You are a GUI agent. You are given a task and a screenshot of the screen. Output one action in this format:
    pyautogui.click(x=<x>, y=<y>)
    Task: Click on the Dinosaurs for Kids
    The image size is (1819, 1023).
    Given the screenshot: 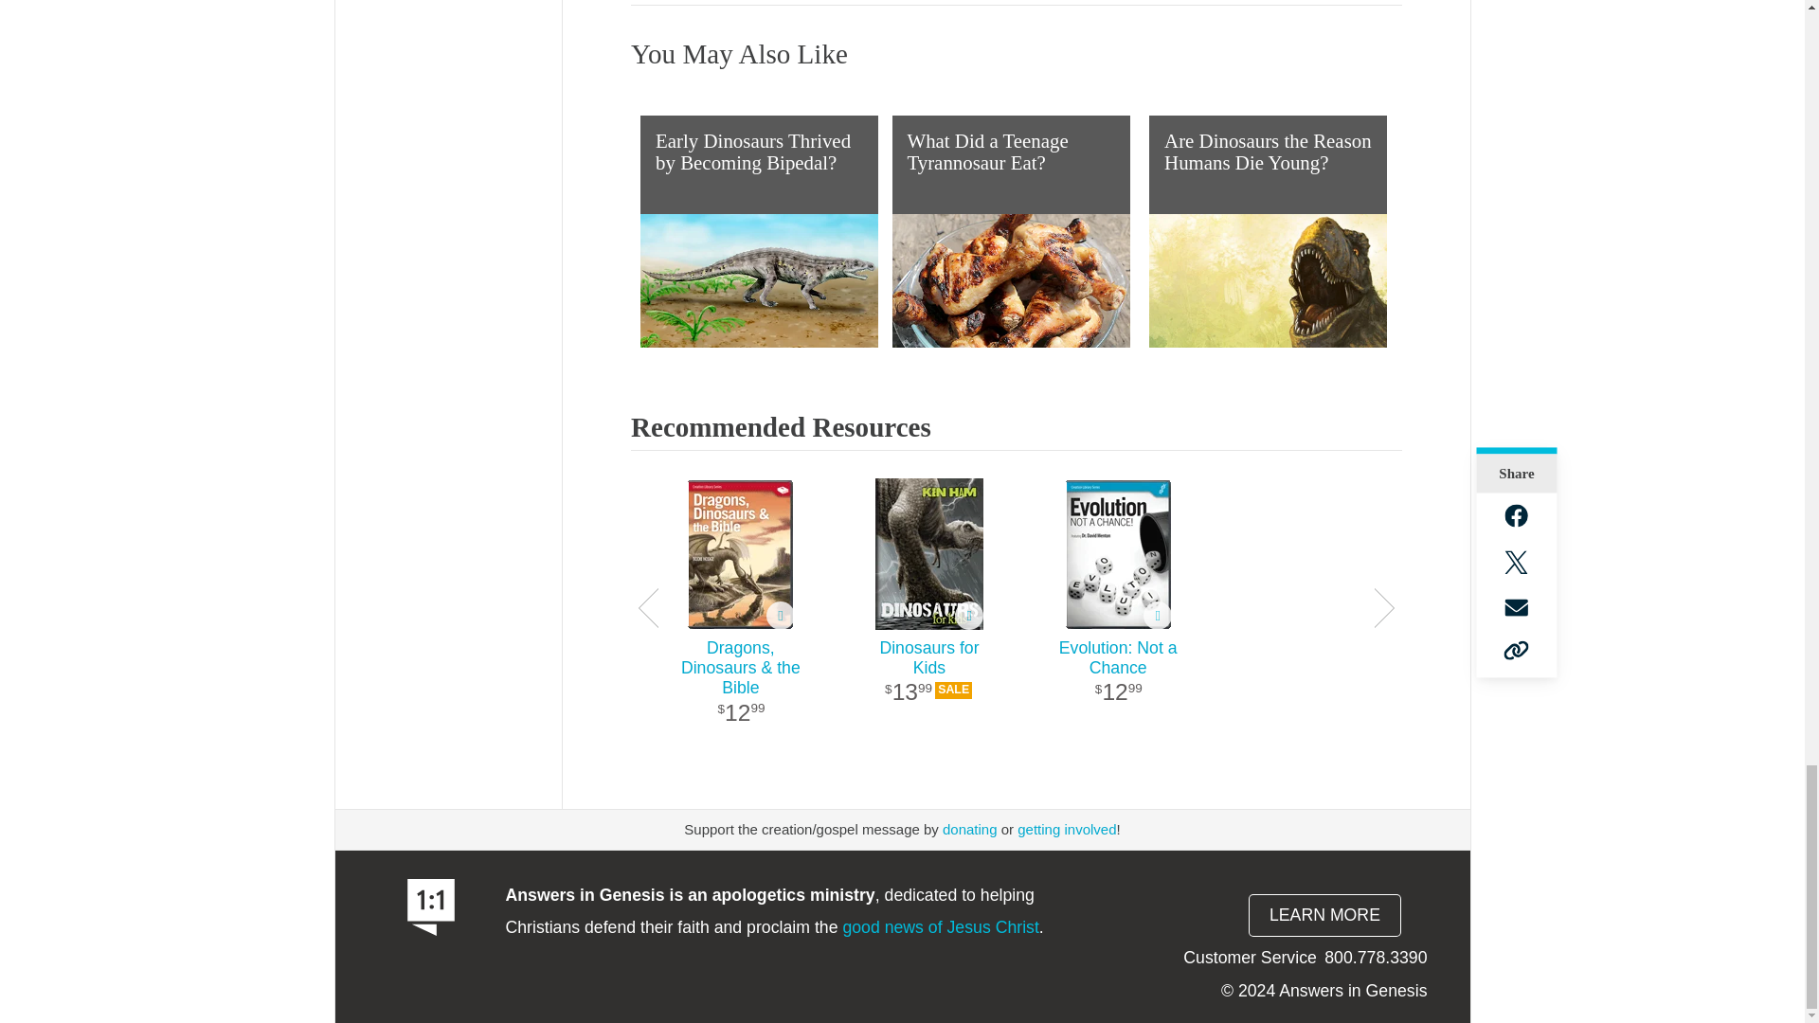 What is the action you would take?
    pyautogui.click(x=928, y=554)
    